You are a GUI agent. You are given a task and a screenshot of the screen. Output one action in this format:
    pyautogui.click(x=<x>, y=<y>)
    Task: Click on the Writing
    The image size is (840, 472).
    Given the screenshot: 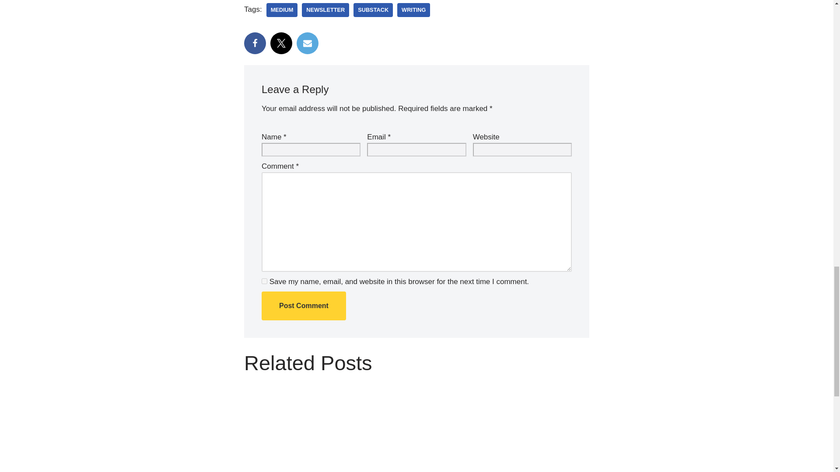 What is the action you would take?
    pyautogui.click(x=414, y=10)
    